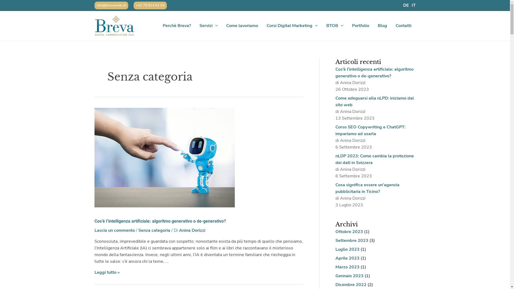 The width and height of the screenshot is (514, 289). Describe the element at coordinates (192, 230) in the screenshot. I see `Anina Dorizzi` at that location.